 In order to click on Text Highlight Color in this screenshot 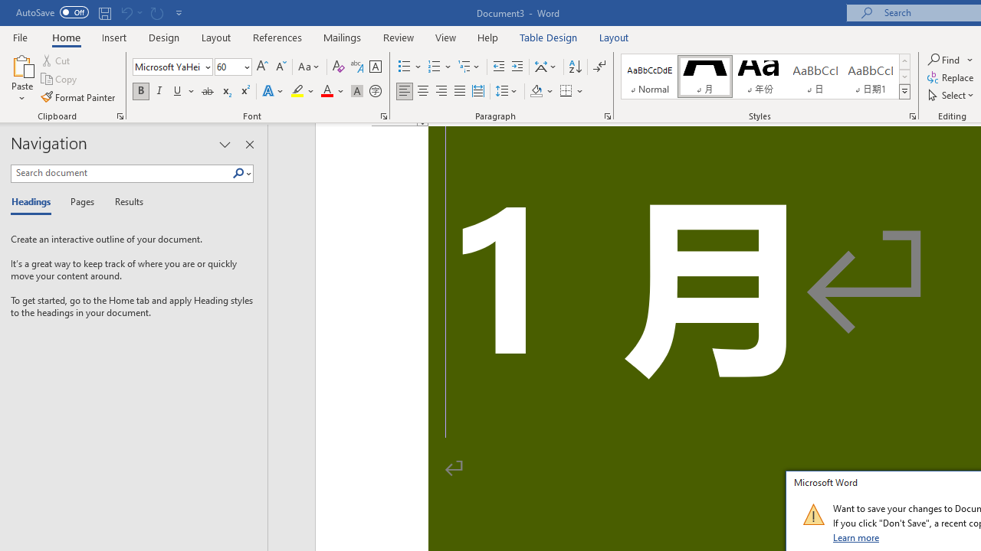, I will do `click(303, 92)`.